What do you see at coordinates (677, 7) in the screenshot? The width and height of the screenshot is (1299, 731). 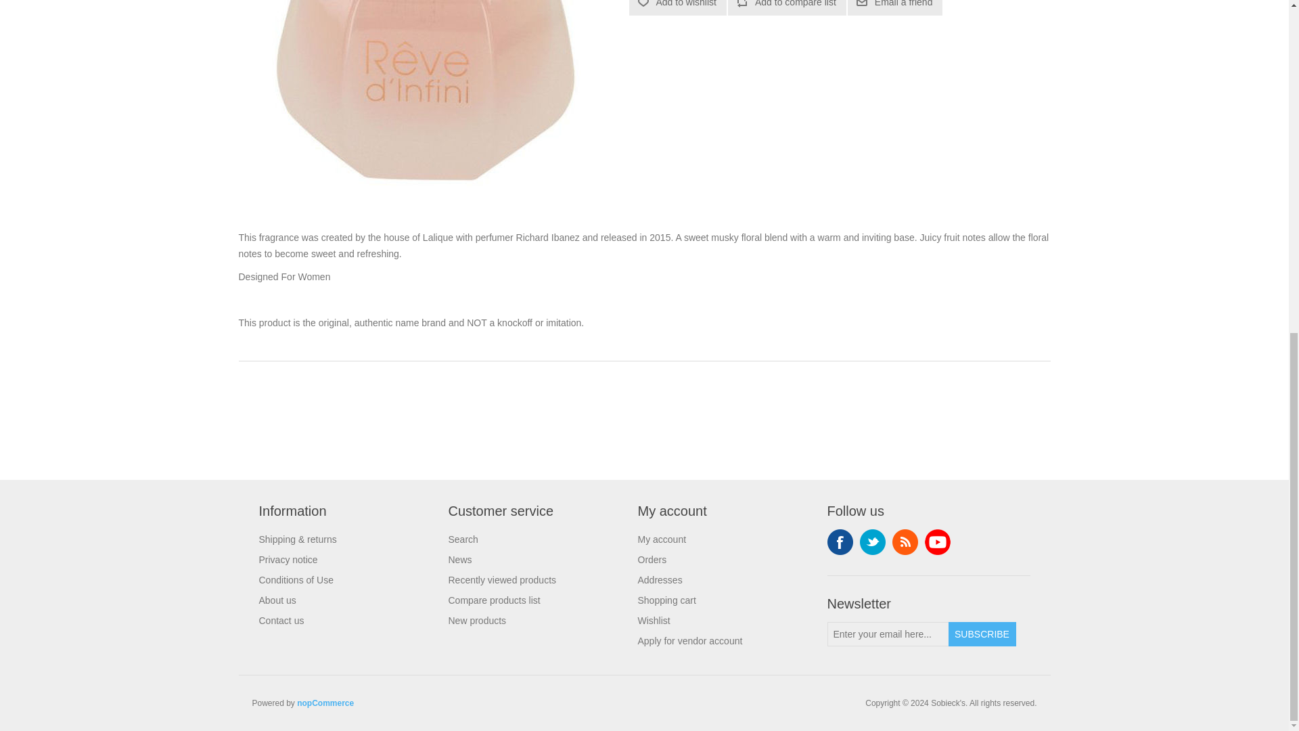 I see `Add to wishlist` at bounding box center [677, 7].